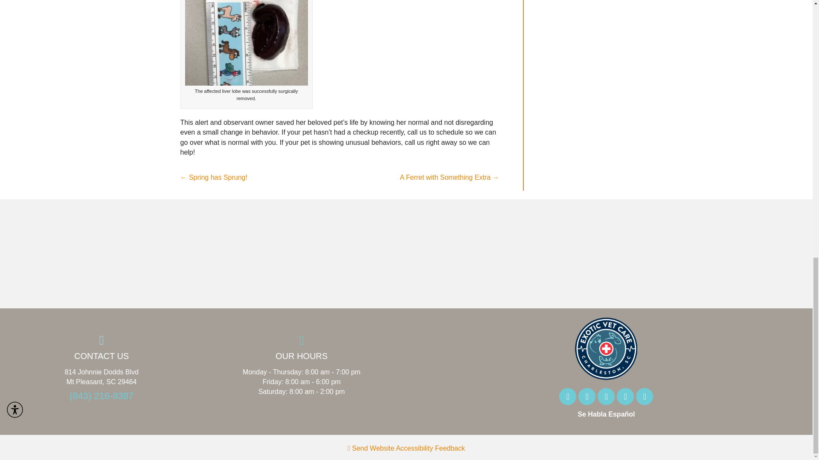 The height and width of the screenshot is (460, 819). Describe the element at coordinates (644, 397) in the screenshot. I see `Email` at that location.